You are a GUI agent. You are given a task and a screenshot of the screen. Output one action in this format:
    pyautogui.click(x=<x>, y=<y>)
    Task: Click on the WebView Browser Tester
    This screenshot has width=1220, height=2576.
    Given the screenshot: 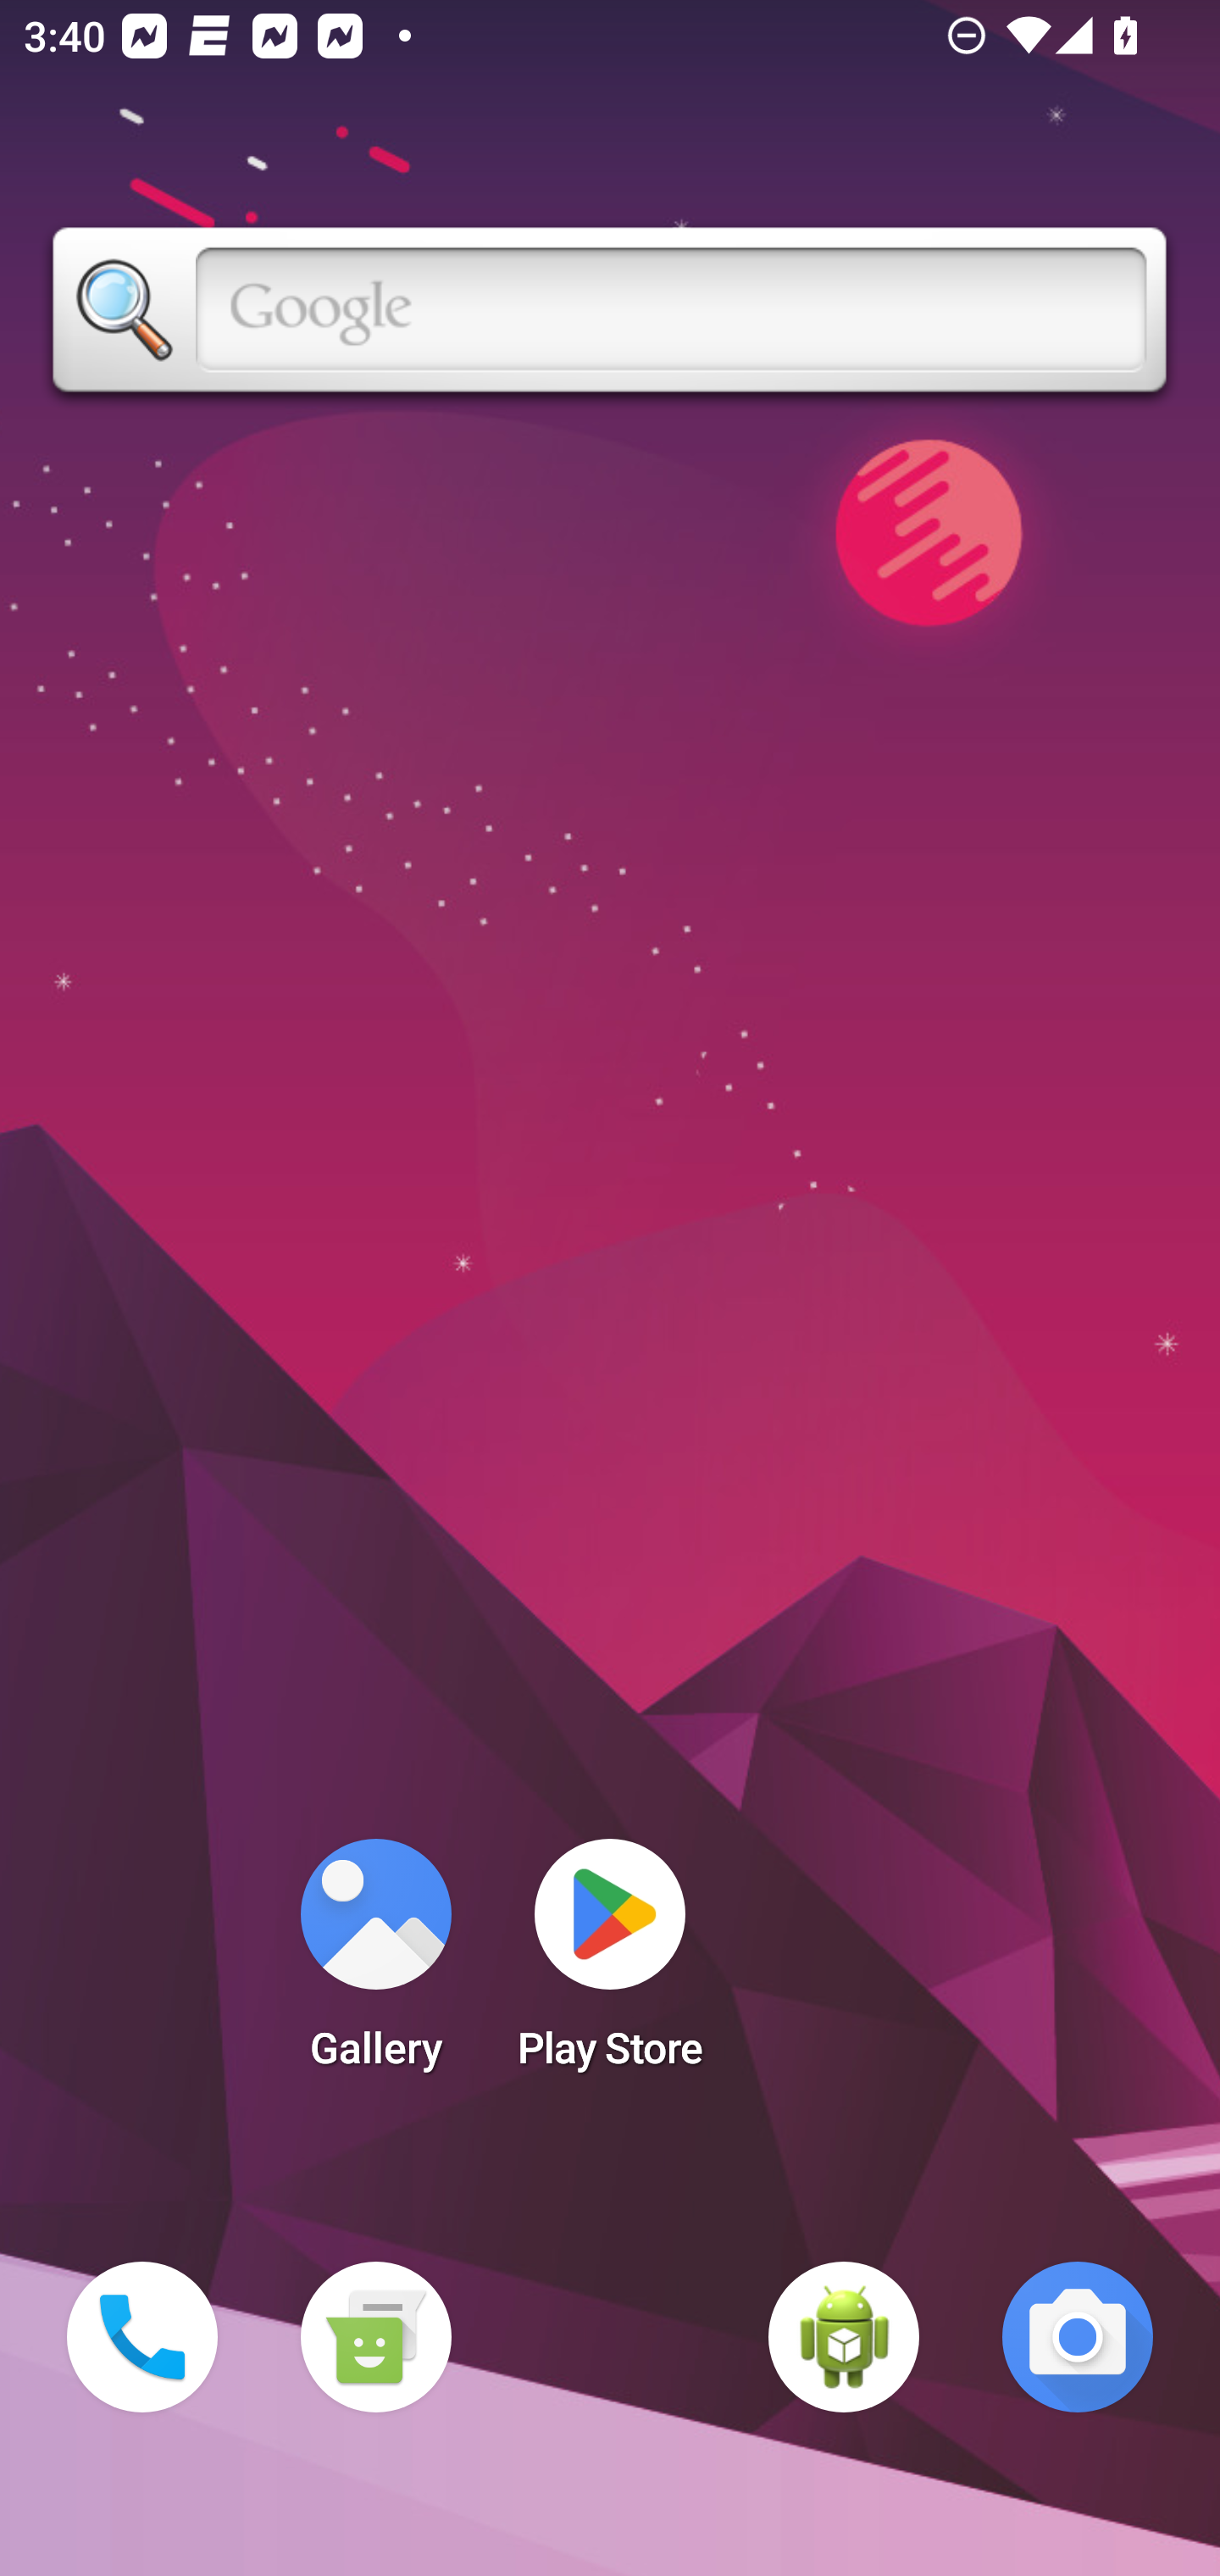 What is the action you would take?
    pyautogui.click(x=844, y=2337)
    